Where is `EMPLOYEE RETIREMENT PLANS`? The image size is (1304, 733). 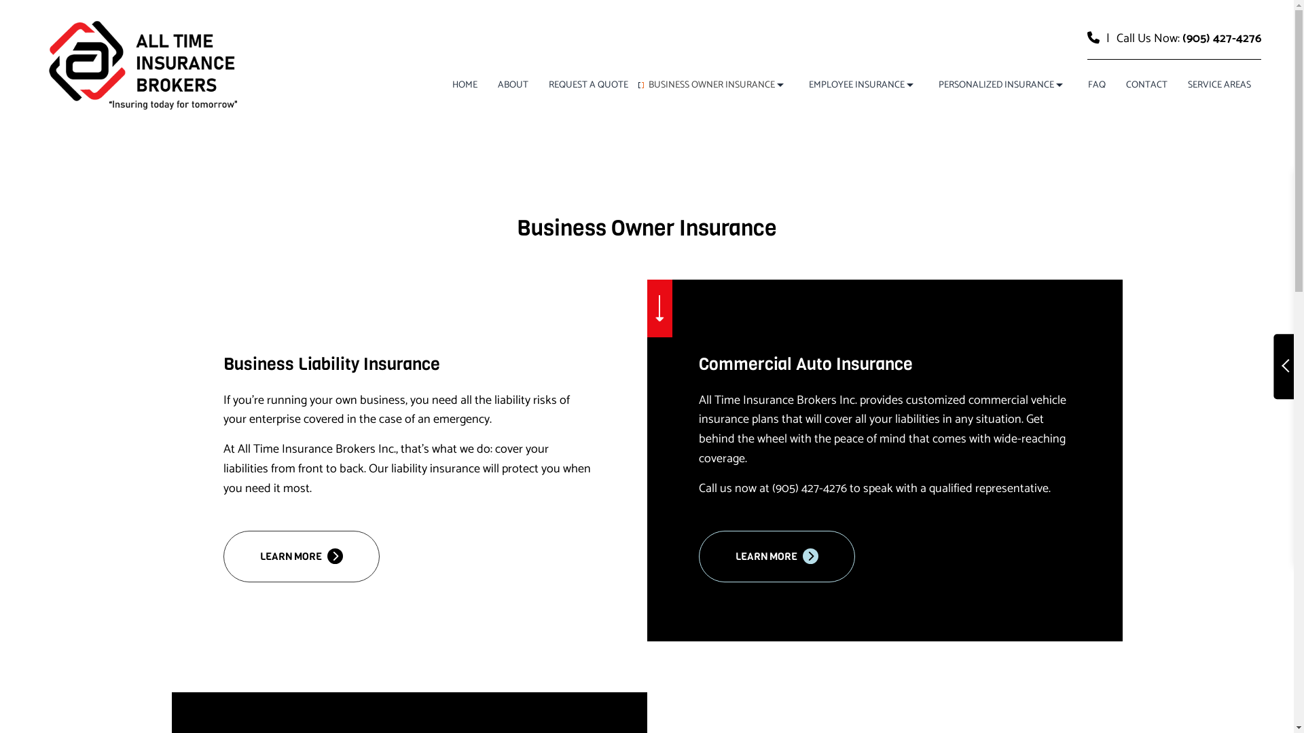
EMPLOYEE RETIREMENT PLANS is located at coordinates (905, 159).